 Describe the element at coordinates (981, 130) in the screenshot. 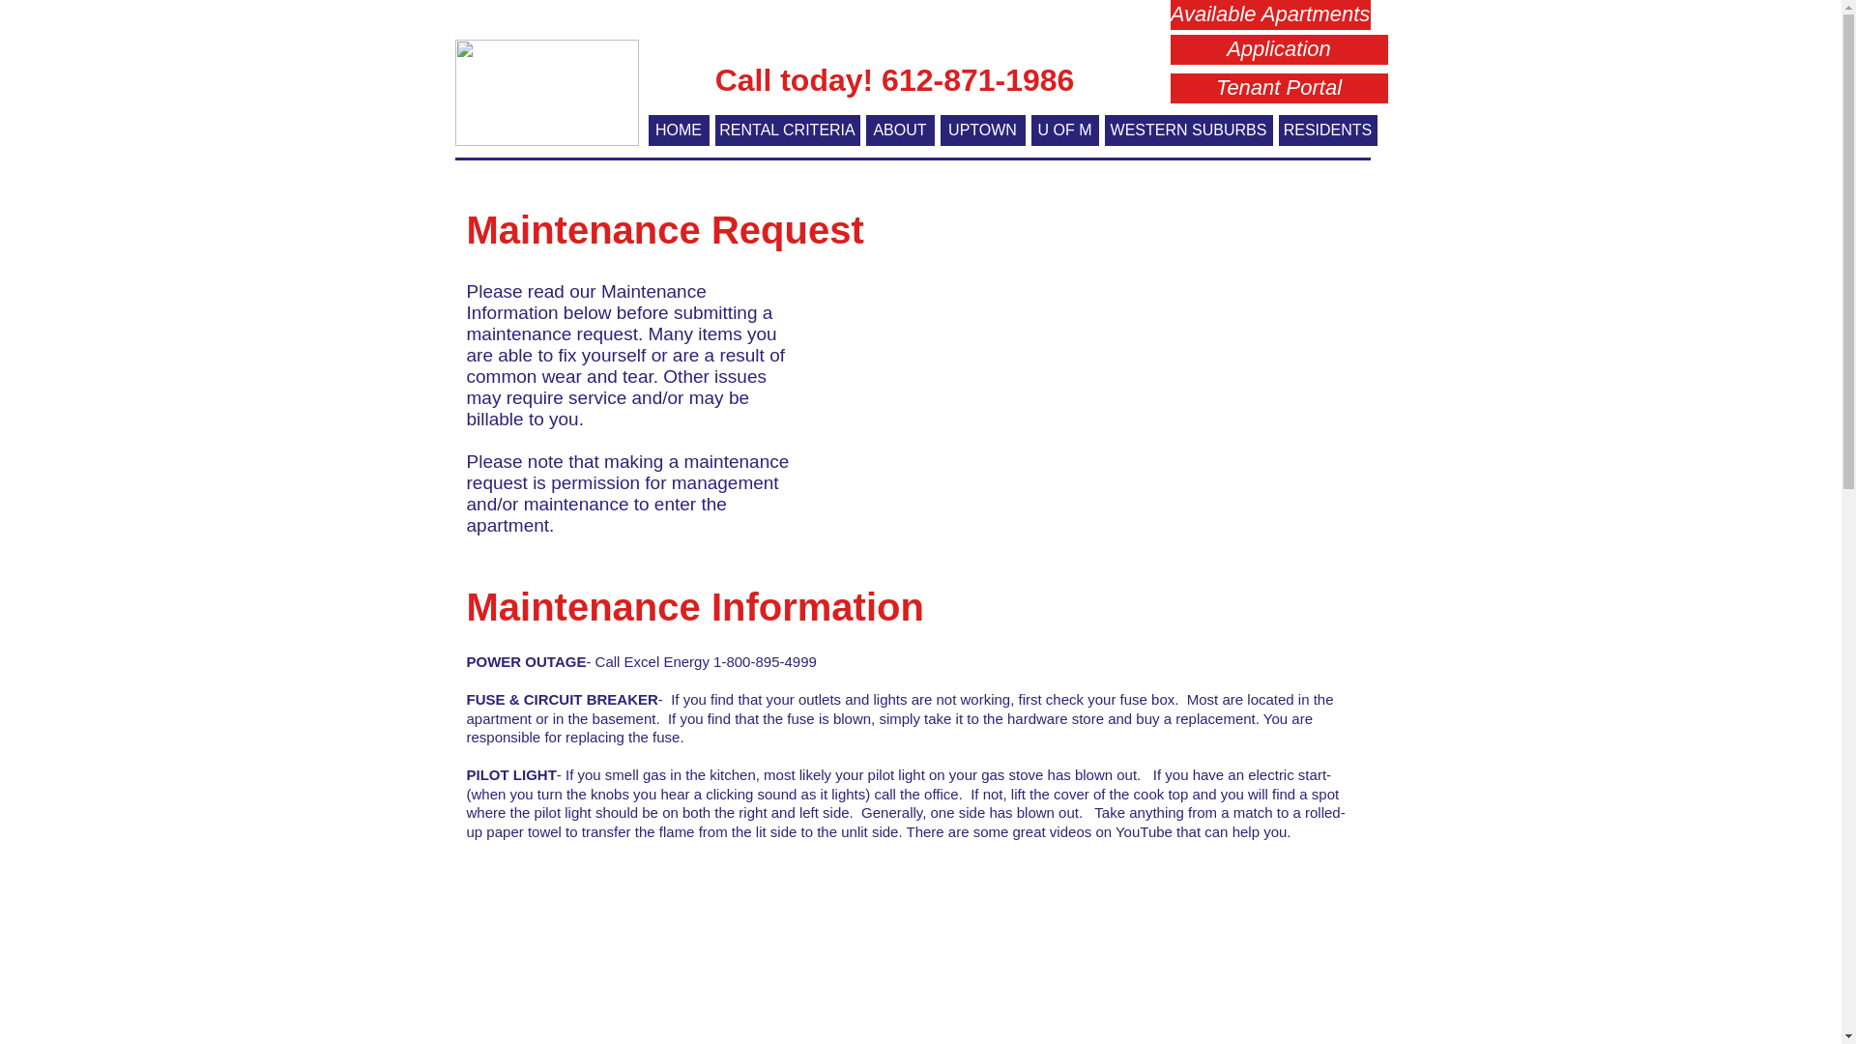

I see `UPTOWN` at that location.